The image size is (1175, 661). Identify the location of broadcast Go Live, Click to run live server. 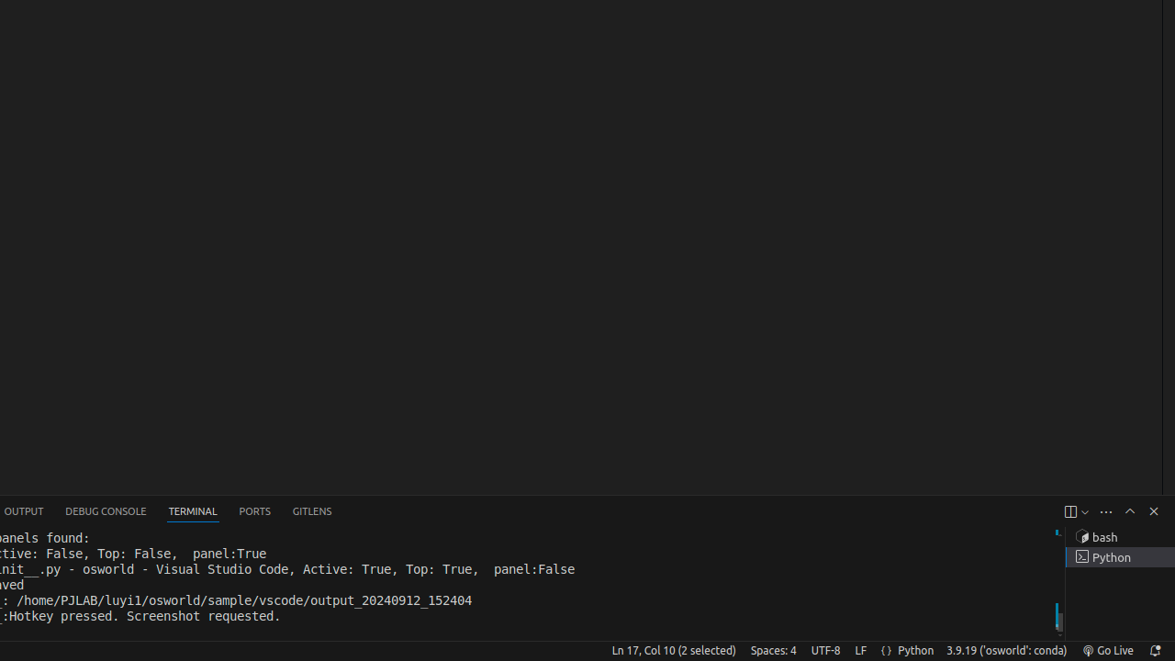
(1107, 651).